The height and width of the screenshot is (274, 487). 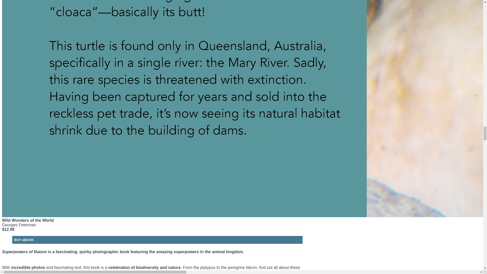 I want to click on BUY eBOOK, so click(x=24, y=240).